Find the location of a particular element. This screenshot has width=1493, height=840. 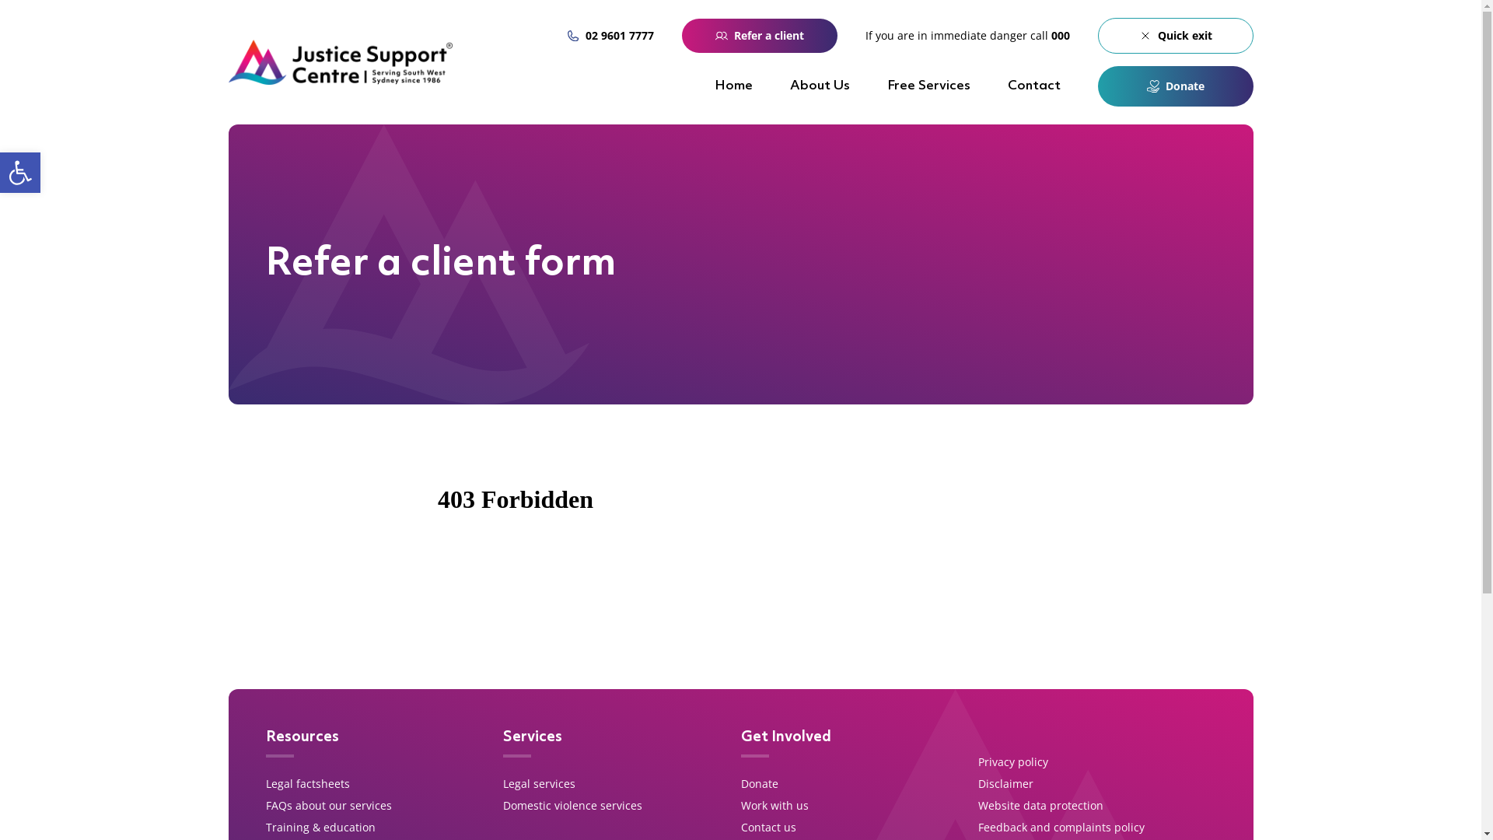

Privacy policy is located at coordinates (1013, 762).